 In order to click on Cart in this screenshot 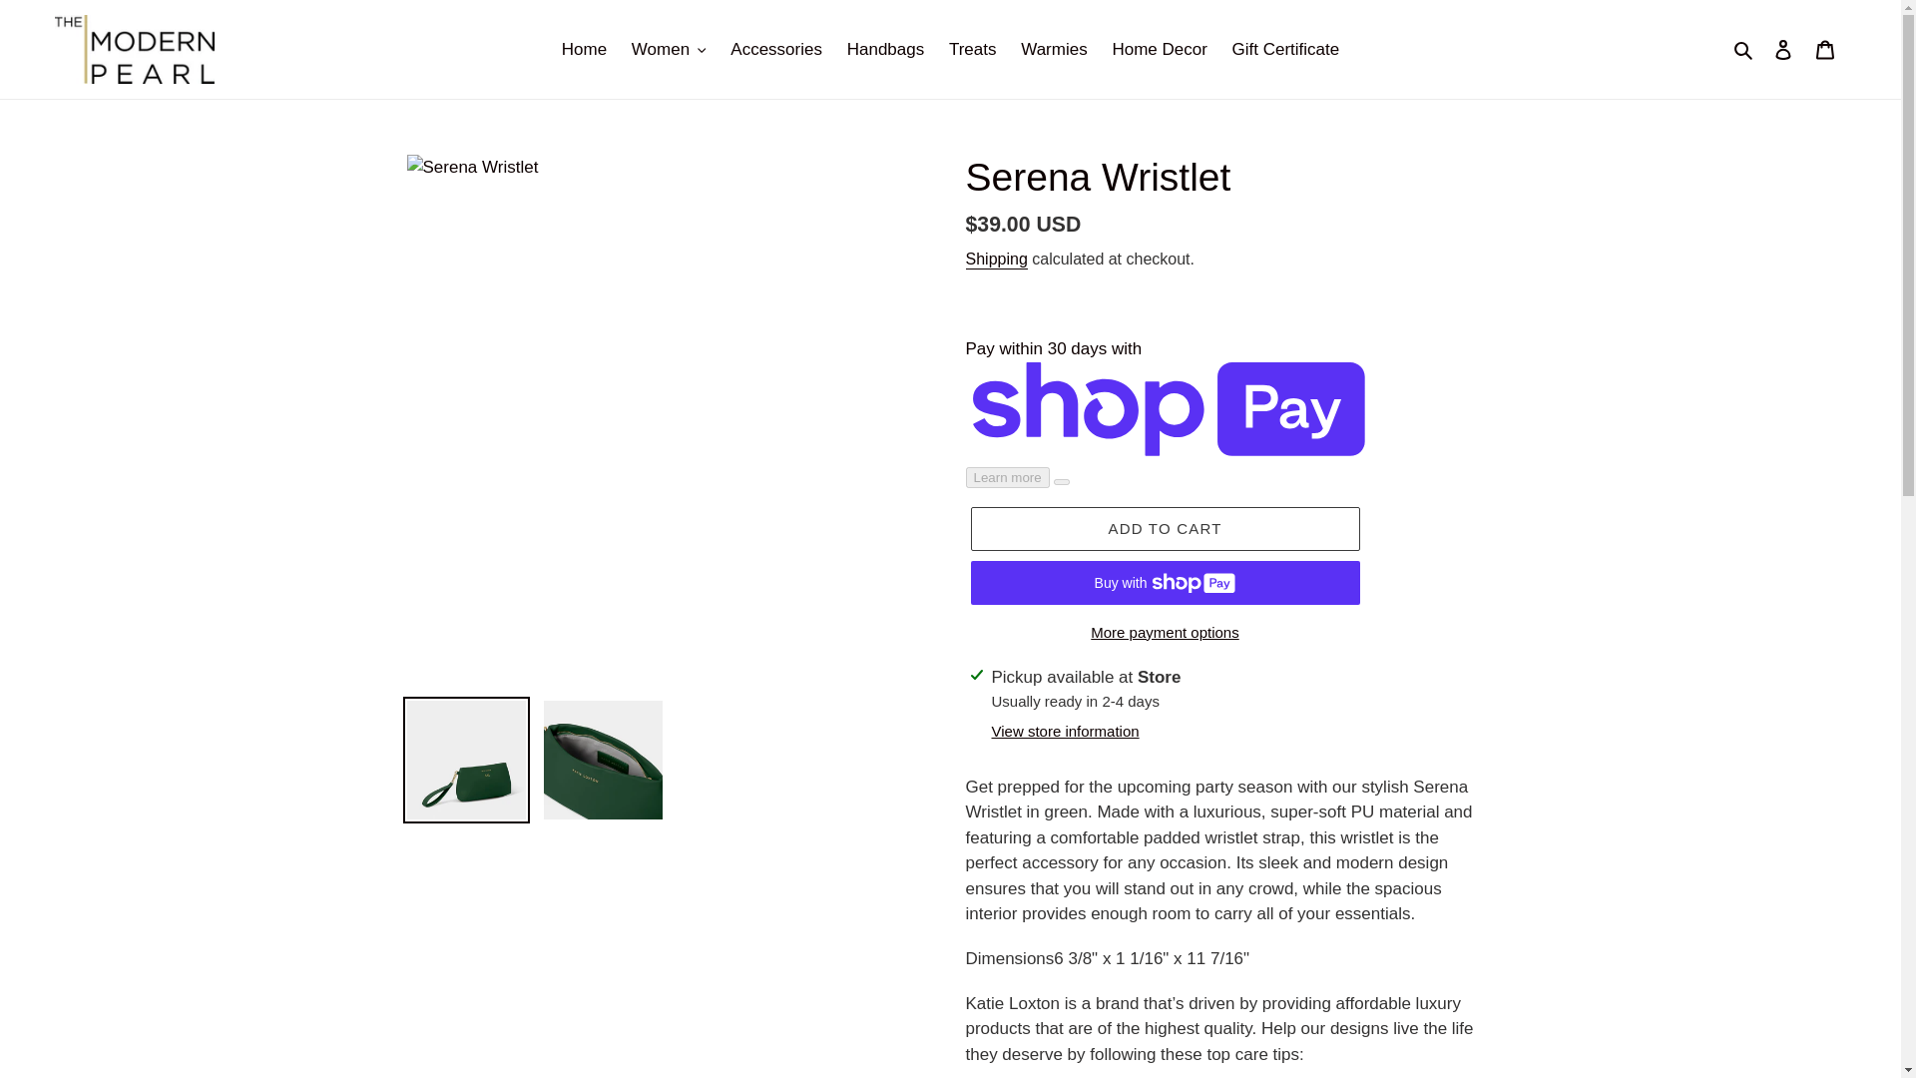, I will do `click(1825, 50)`.